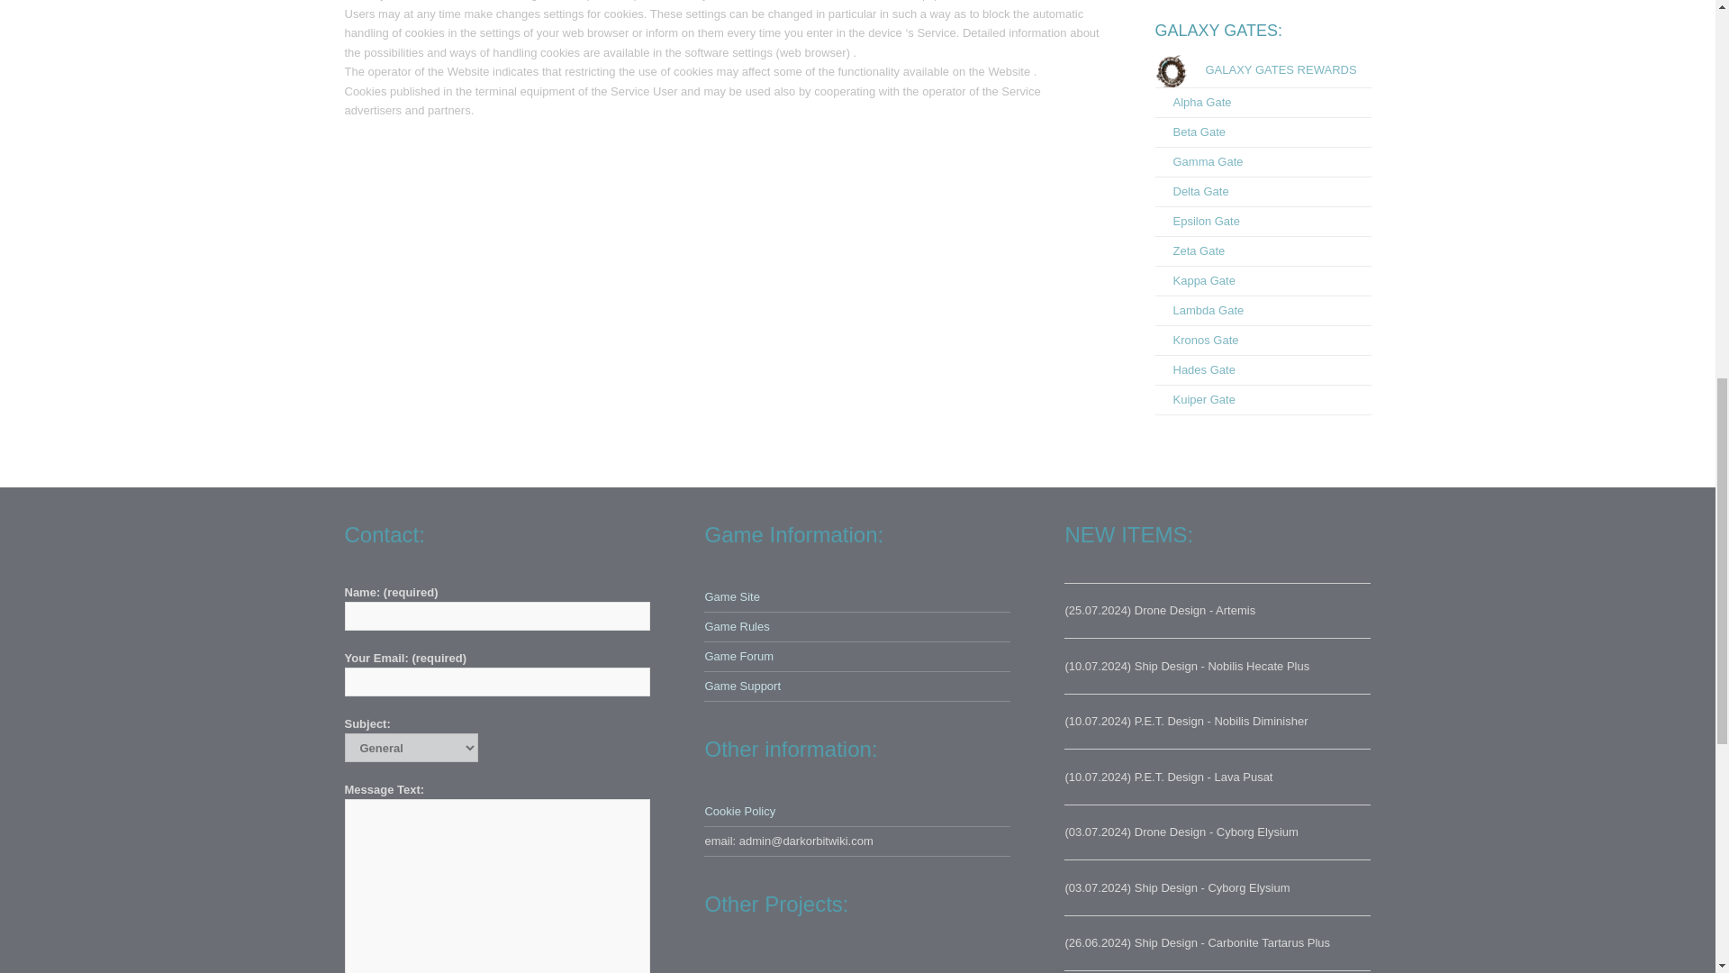  Describe the element at coordinates (1190, 132) in the screenshot. I see `Beta Gate` at that location.